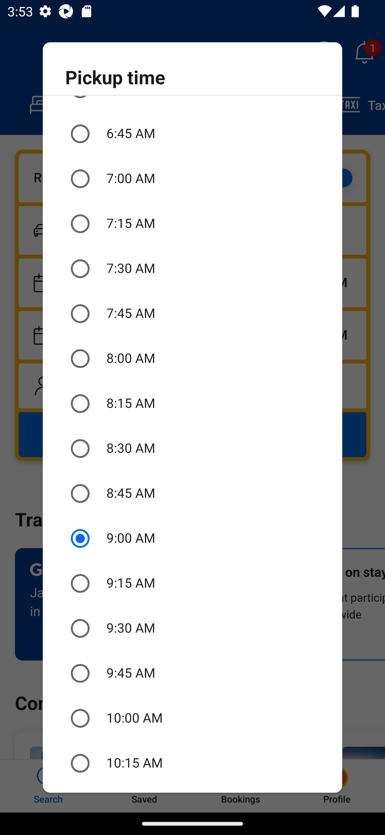 This screenshot has width=385, height=835. Describe the element at coordinates (192, 583) in the screenshot. I see `9:15 AM` at that location.